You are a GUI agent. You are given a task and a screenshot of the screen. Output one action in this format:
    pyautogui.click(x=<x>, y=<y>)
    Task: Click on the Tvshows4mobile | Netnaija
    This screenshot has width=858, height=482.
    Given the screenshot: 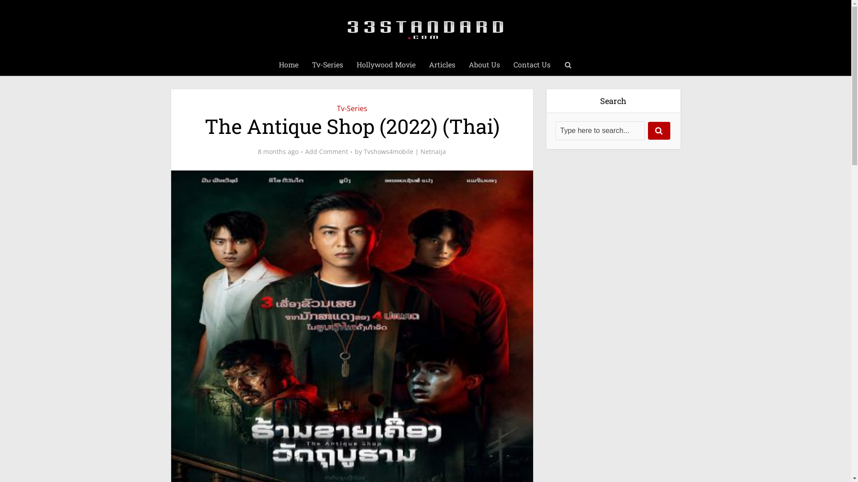 What is the action you would take?
    pyautogui.click(x=405, y=152)
    